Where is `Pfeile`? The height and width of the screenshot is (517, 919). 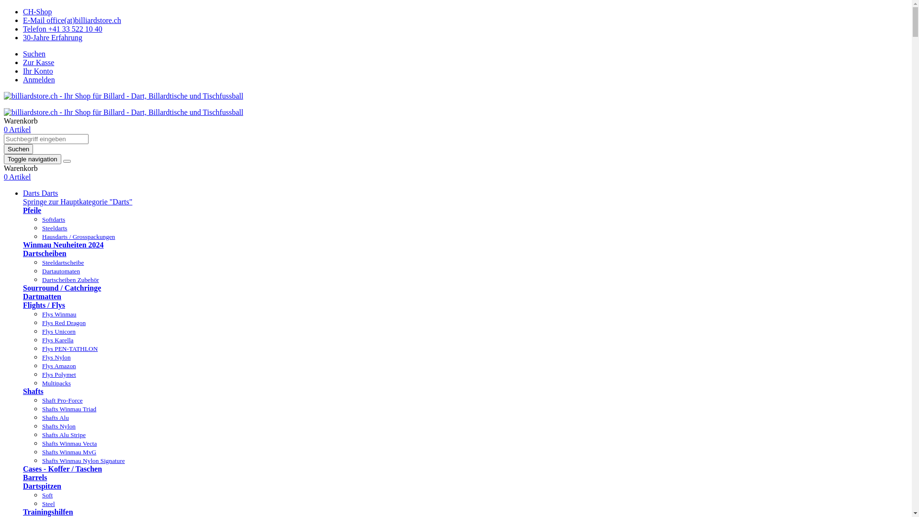
Pfeile is located at coordinates (32, 211).